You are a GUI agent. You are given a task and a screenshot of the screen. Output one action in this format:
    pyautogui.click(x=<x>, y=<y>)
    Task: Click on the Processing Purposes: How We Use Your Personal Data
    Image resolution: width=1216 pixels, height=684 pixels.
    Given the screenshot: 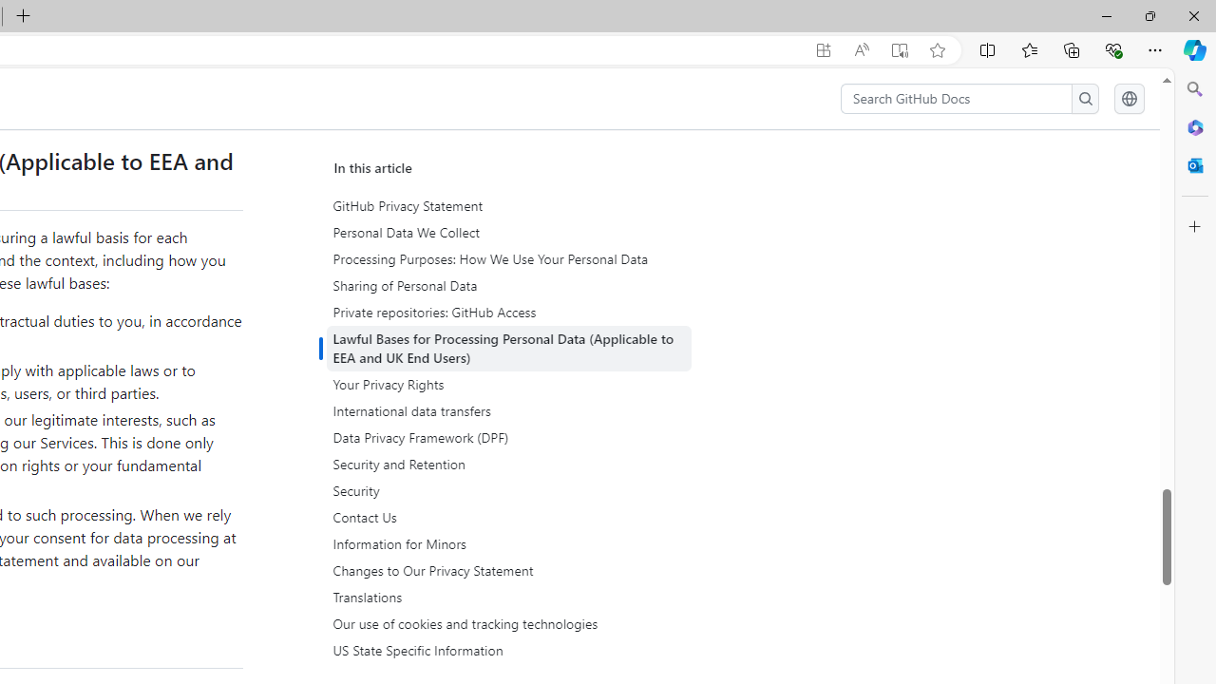 What is the action you would take?
    pyautogui.click(x=509, y=259)
    